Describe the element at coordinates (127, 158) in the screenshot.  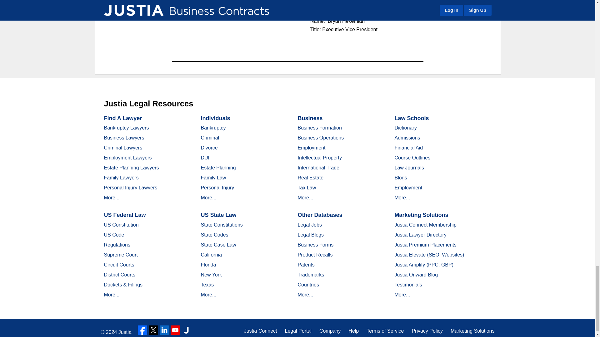
I see `Employment Lawyers` at that location.